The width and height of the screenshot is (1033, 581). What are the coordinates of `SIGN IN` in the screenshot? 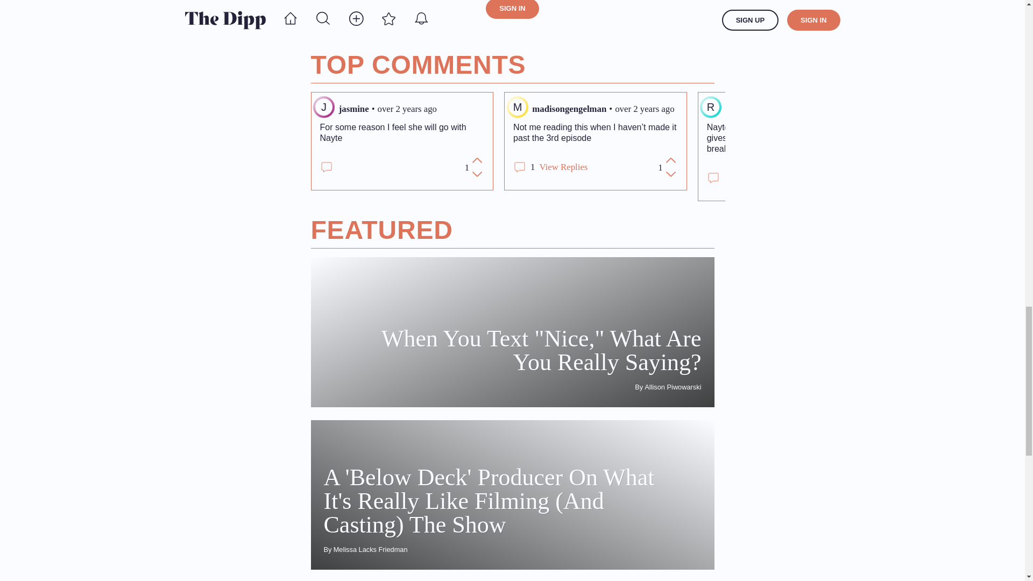 It's located at (512, 9).